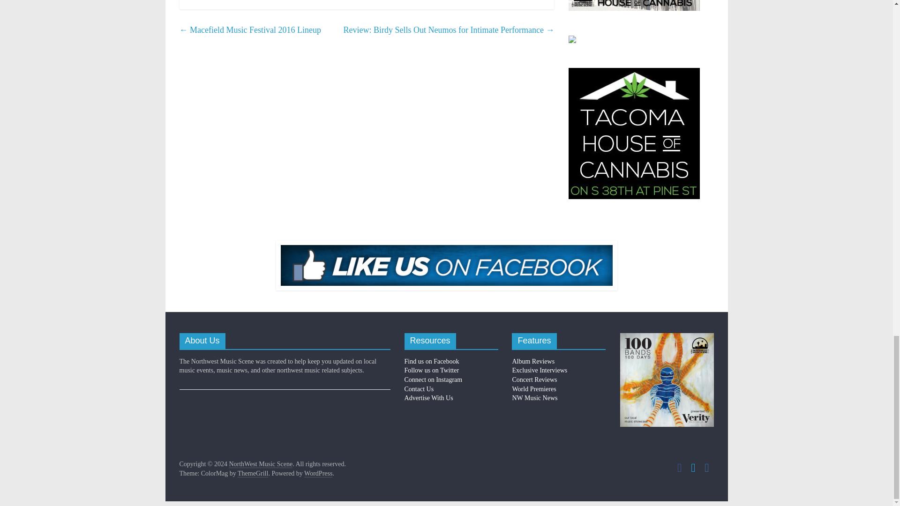 This screenshot has width=900, height=506. Describe the element at coordinates (318, 474) in the screenshot. I see `WordPress` at that location.